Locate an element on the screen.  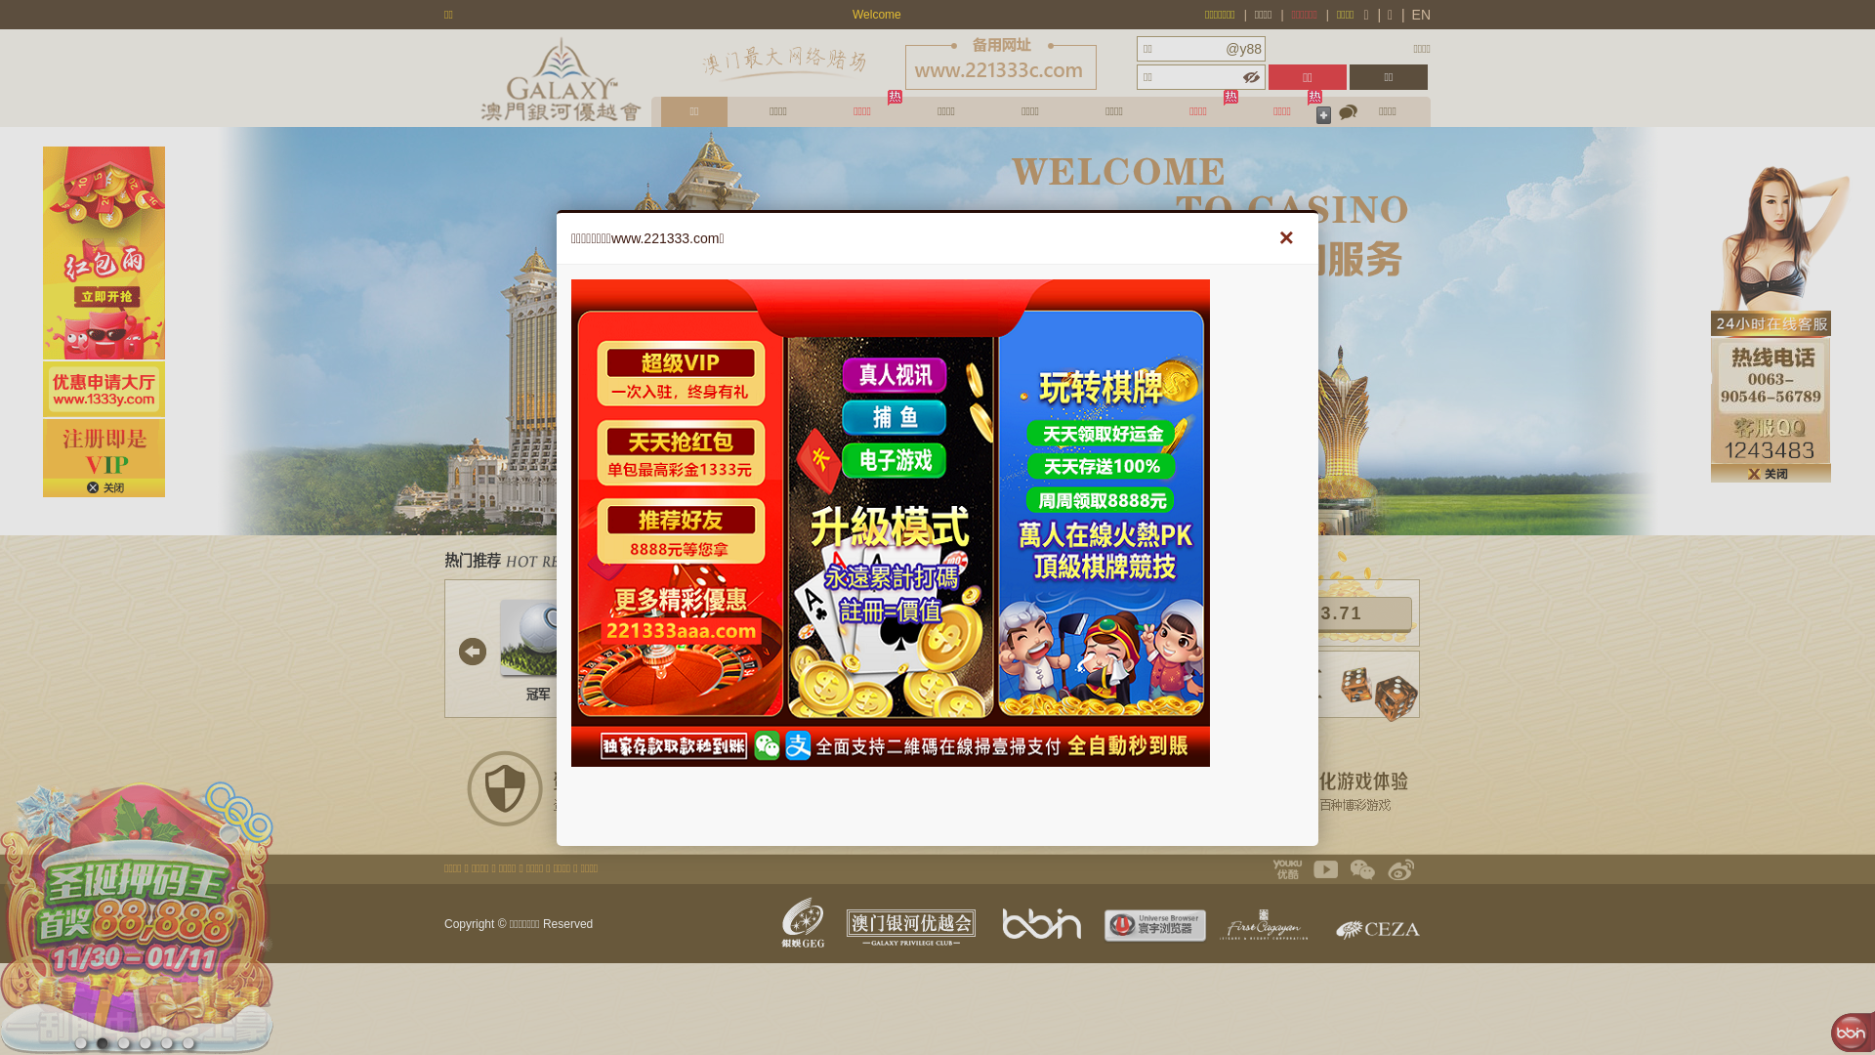
Welcome is located at coordinates (935, 15).